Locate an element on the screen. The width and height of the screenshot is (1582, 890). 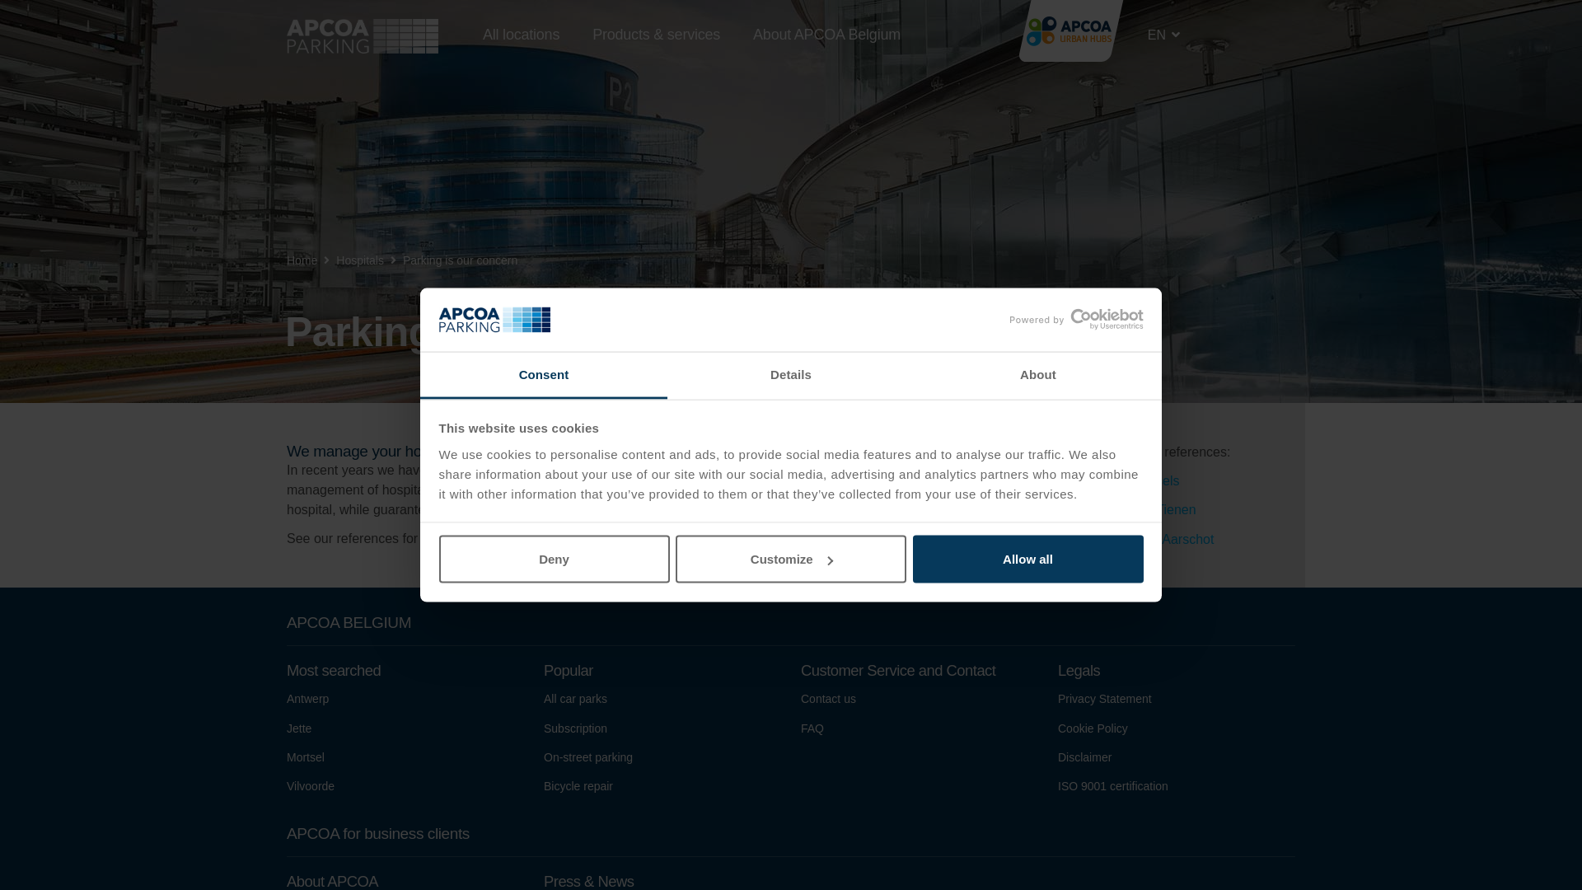
About is located at coordinates (1038, 376).